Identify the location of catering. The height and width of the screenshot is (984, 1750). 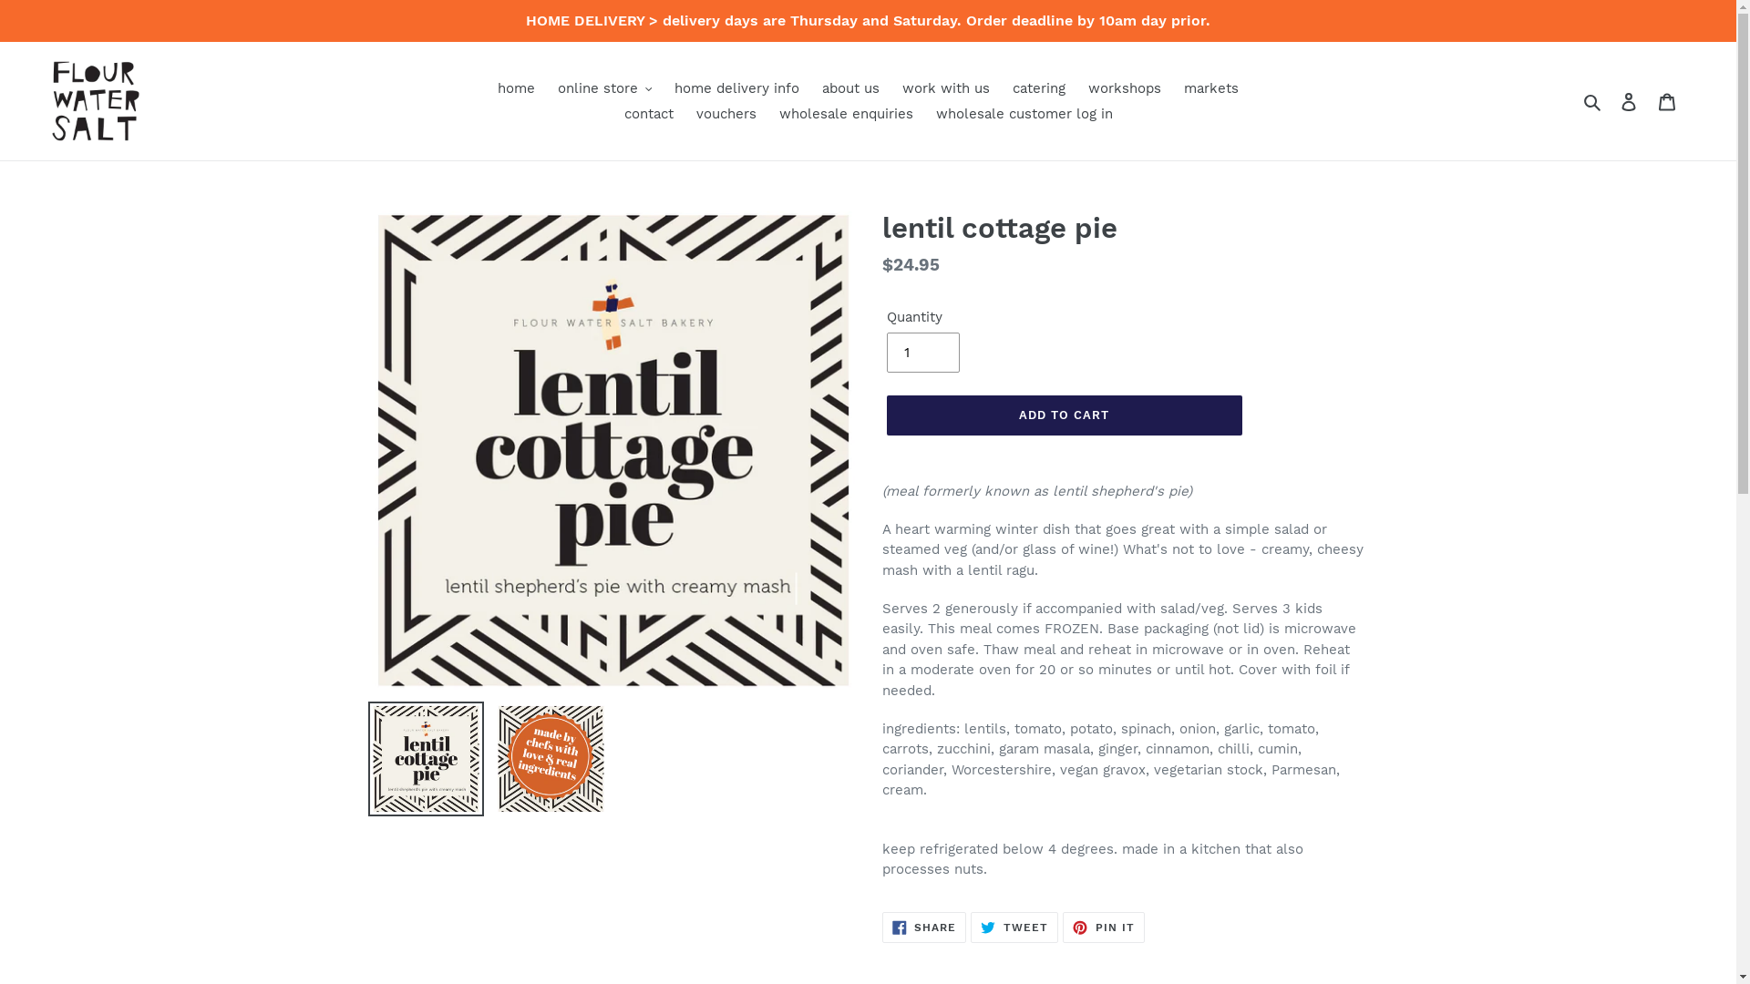
(1039, 87).